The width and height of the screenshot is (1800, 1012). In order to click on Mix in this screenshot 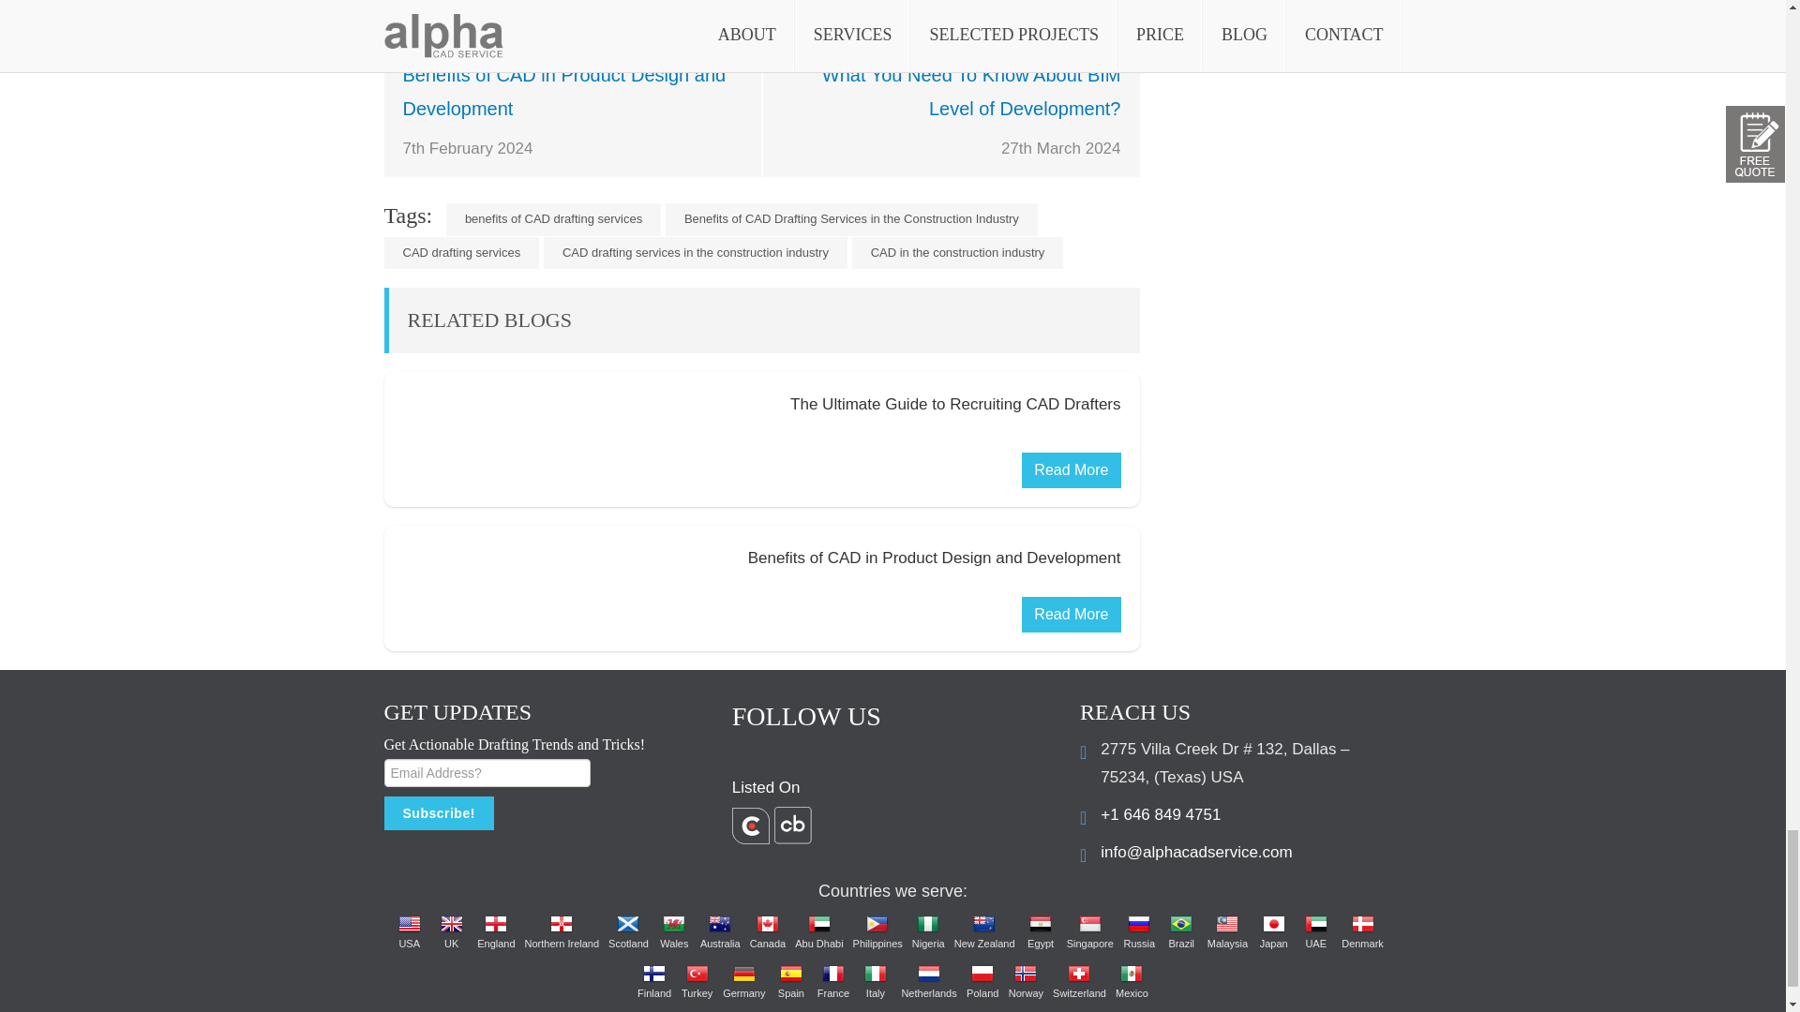, I will do `click(527, 1)`.